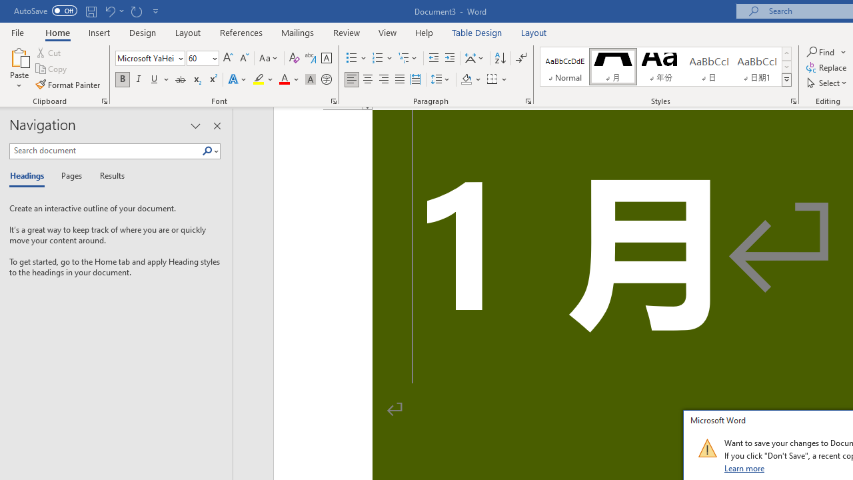 Image resolution: width=853 pixels, height=480 pixels. Describe the element at coordinates (786, 53) in the screenshot. I see `Row up` at that location.